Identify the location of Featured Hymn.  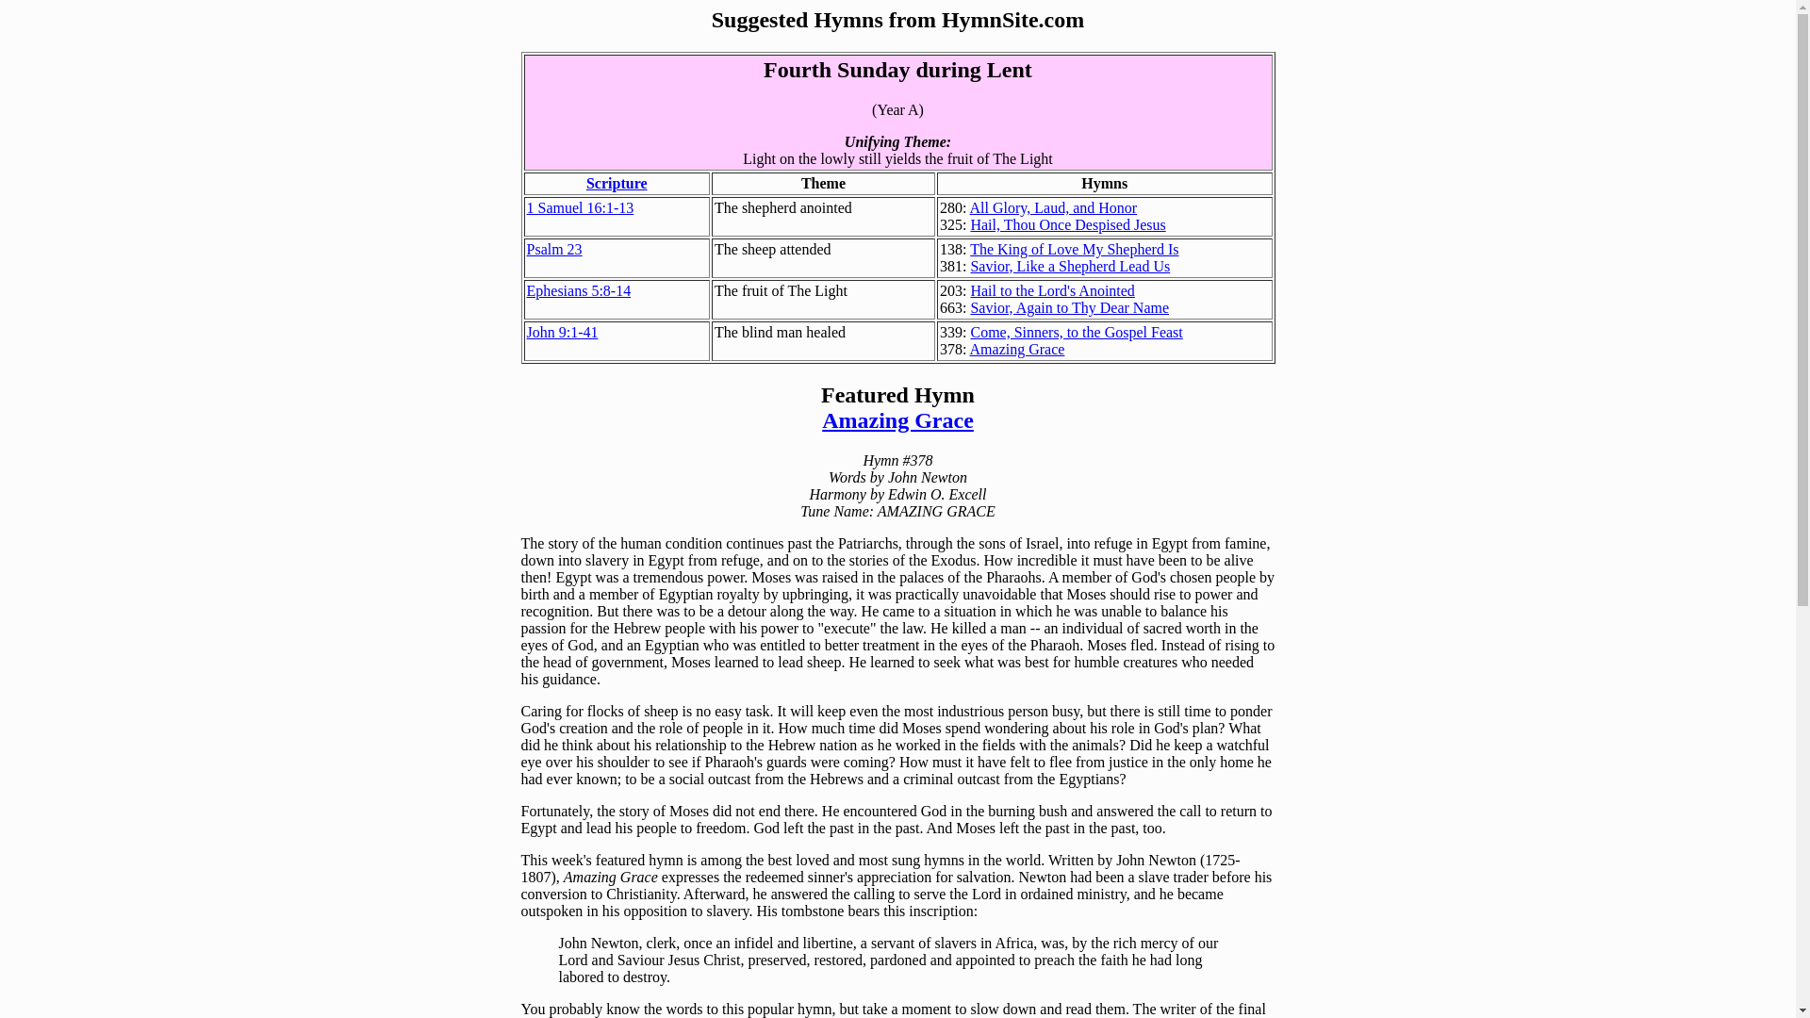
(897, 395).